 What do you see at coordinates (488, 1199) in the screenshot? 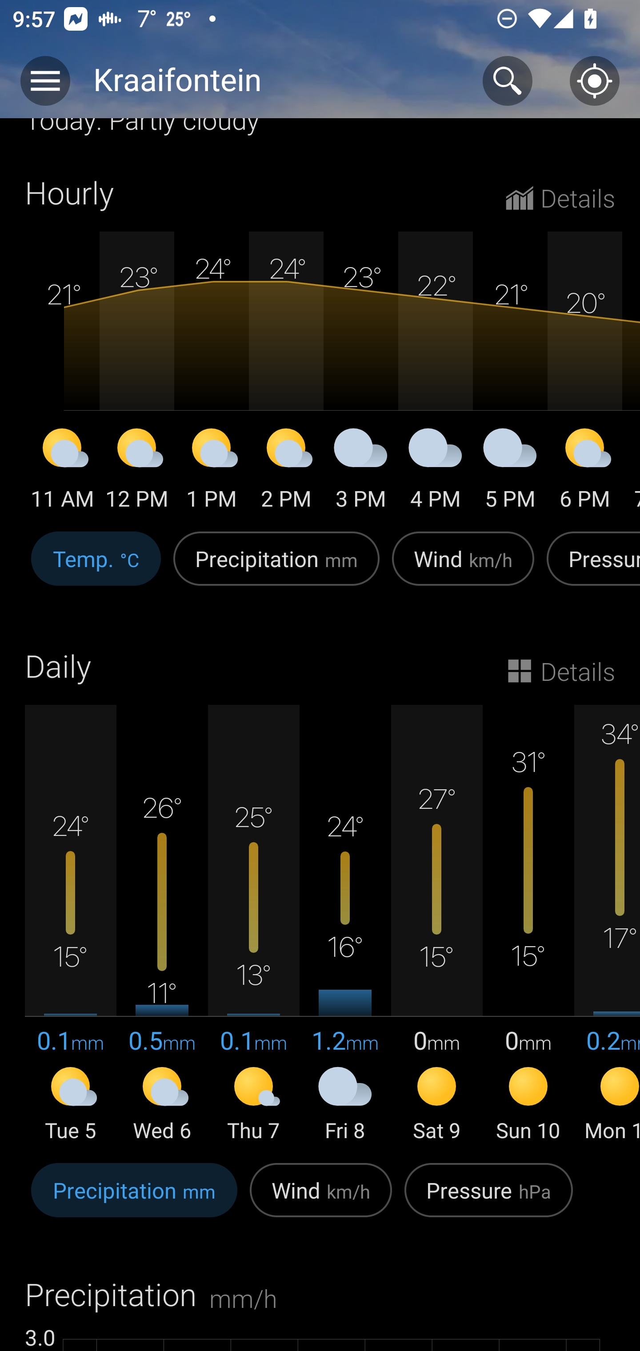
I see `Pressure hPa` at bounding box center [488, 1199].